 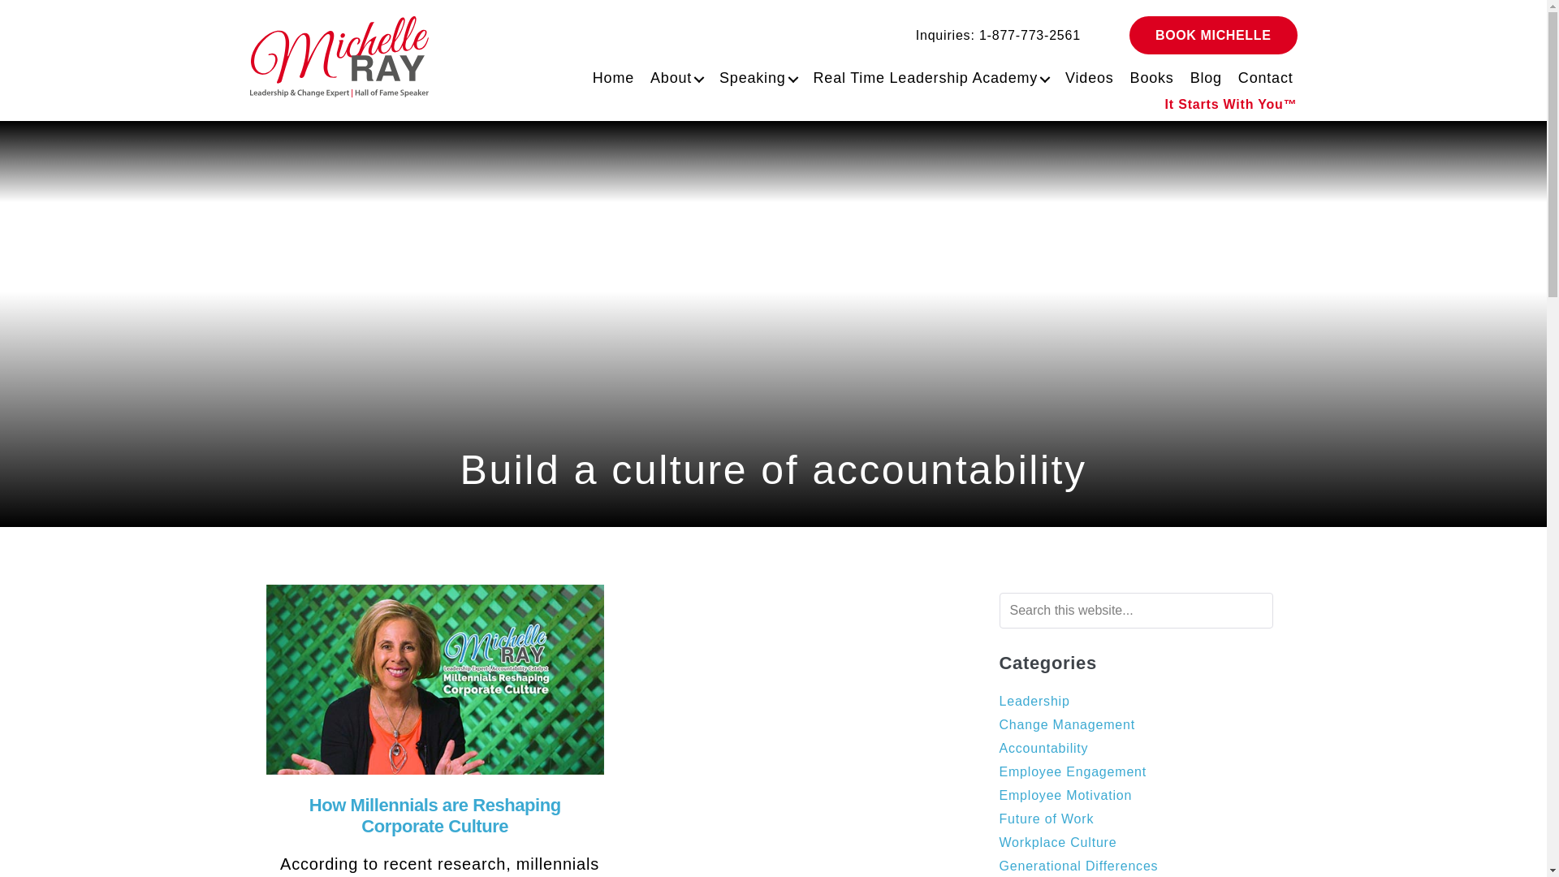 I want to click on How Millennials are Reshaping Corporate Culture, so click(x=435, y=815).